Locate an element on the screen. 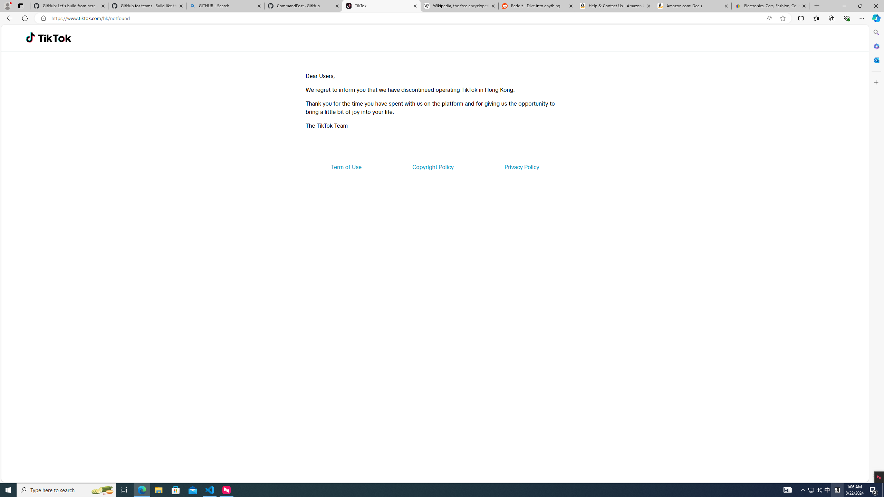  Copilot (Ctrl+Shift+.) is located at coordinates (876, 18).